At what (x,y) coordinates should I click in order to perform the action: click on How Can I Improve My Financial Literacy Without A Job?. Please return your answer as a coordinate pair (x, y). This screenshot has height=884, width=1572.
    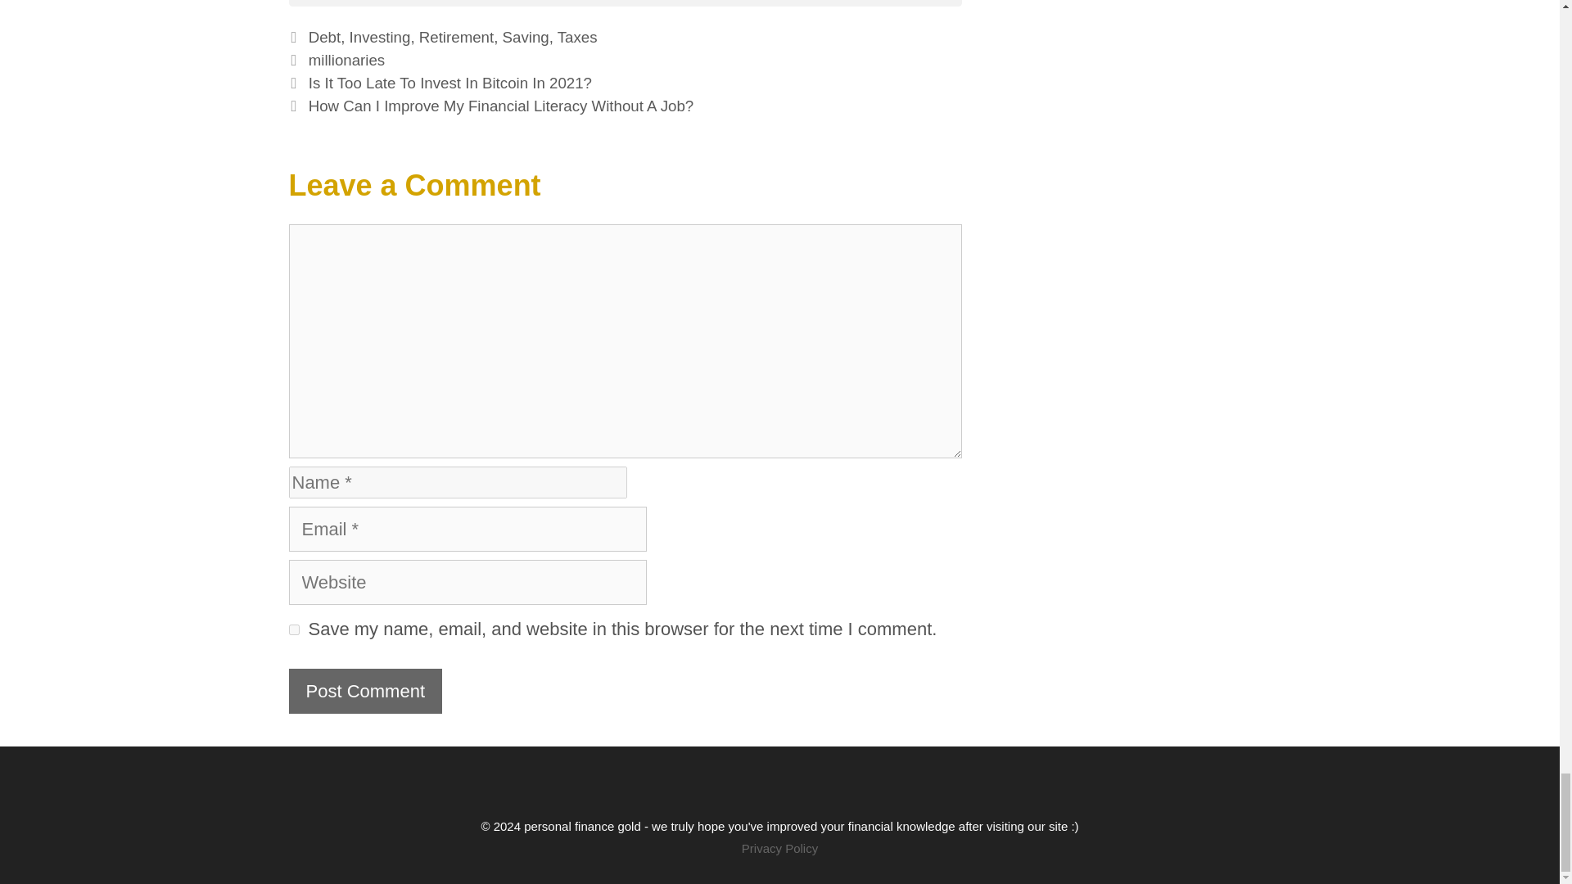
    Looking at the image, I should click on (501, 106).